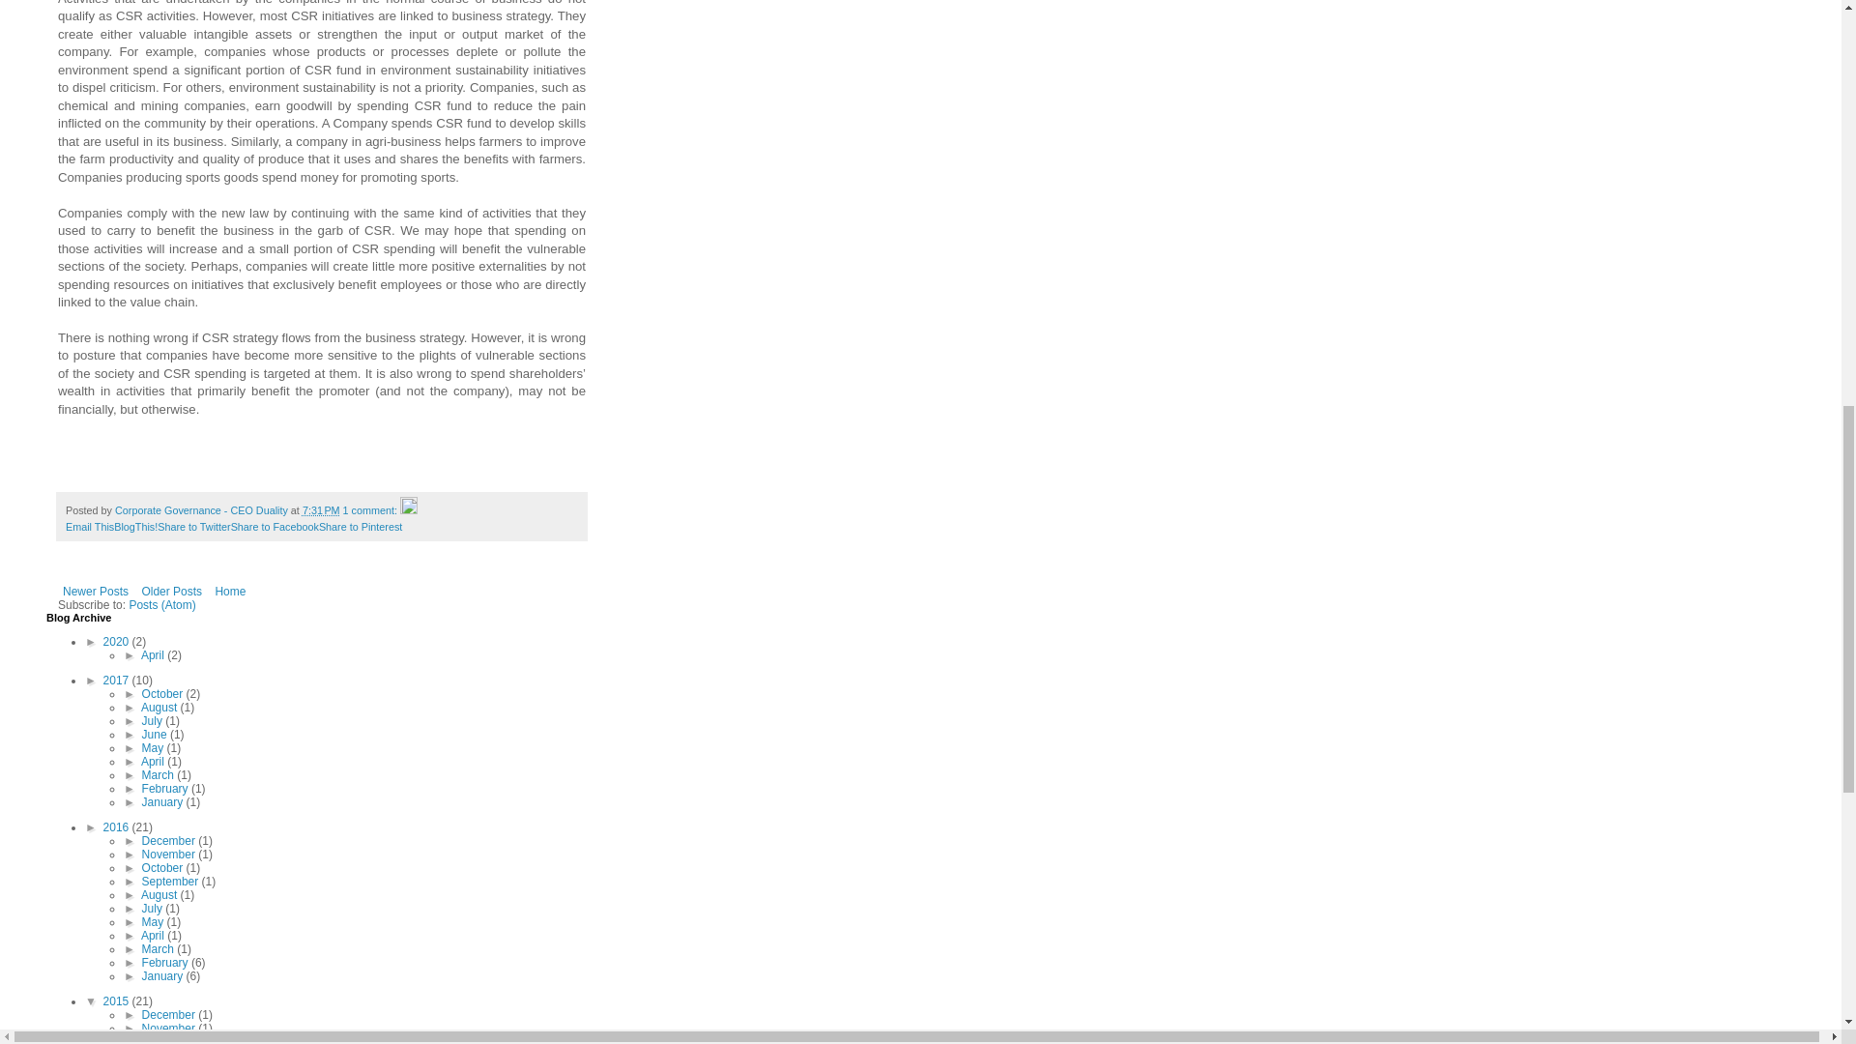 This screenshot has height=1044, width=1856. What do you see at coordinates (321, 509) in the screenshot?
I see `permanent link` at bounding box center [321, 509].